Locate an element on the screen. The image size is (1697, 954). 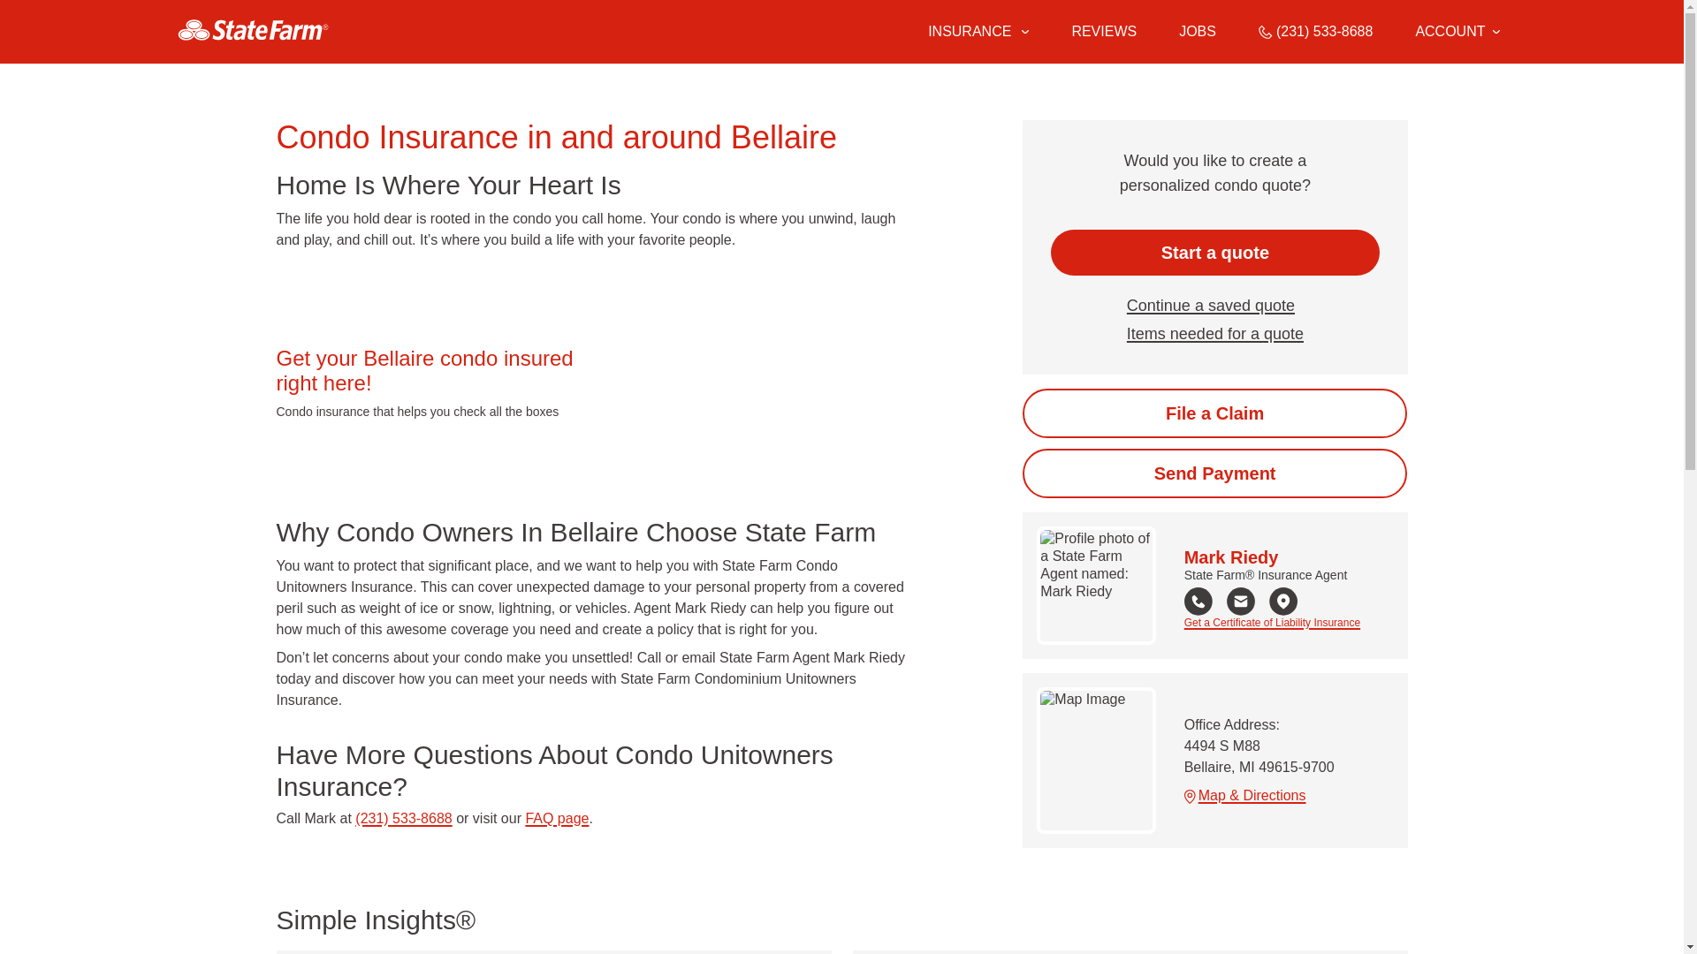
FAQ page is located at coordinates (557, 818).